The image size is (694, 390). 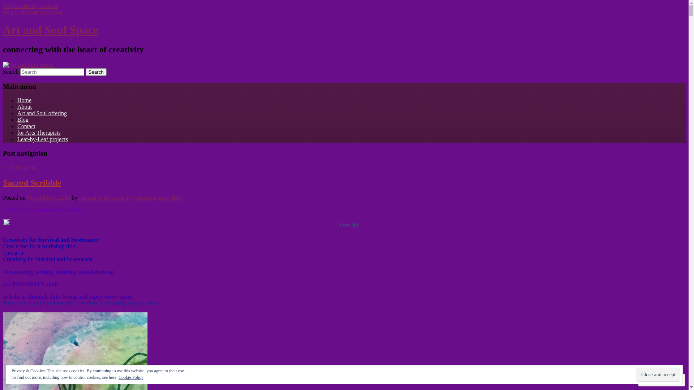 I want to click on Skip to primary content, so click(x=30, y=6).